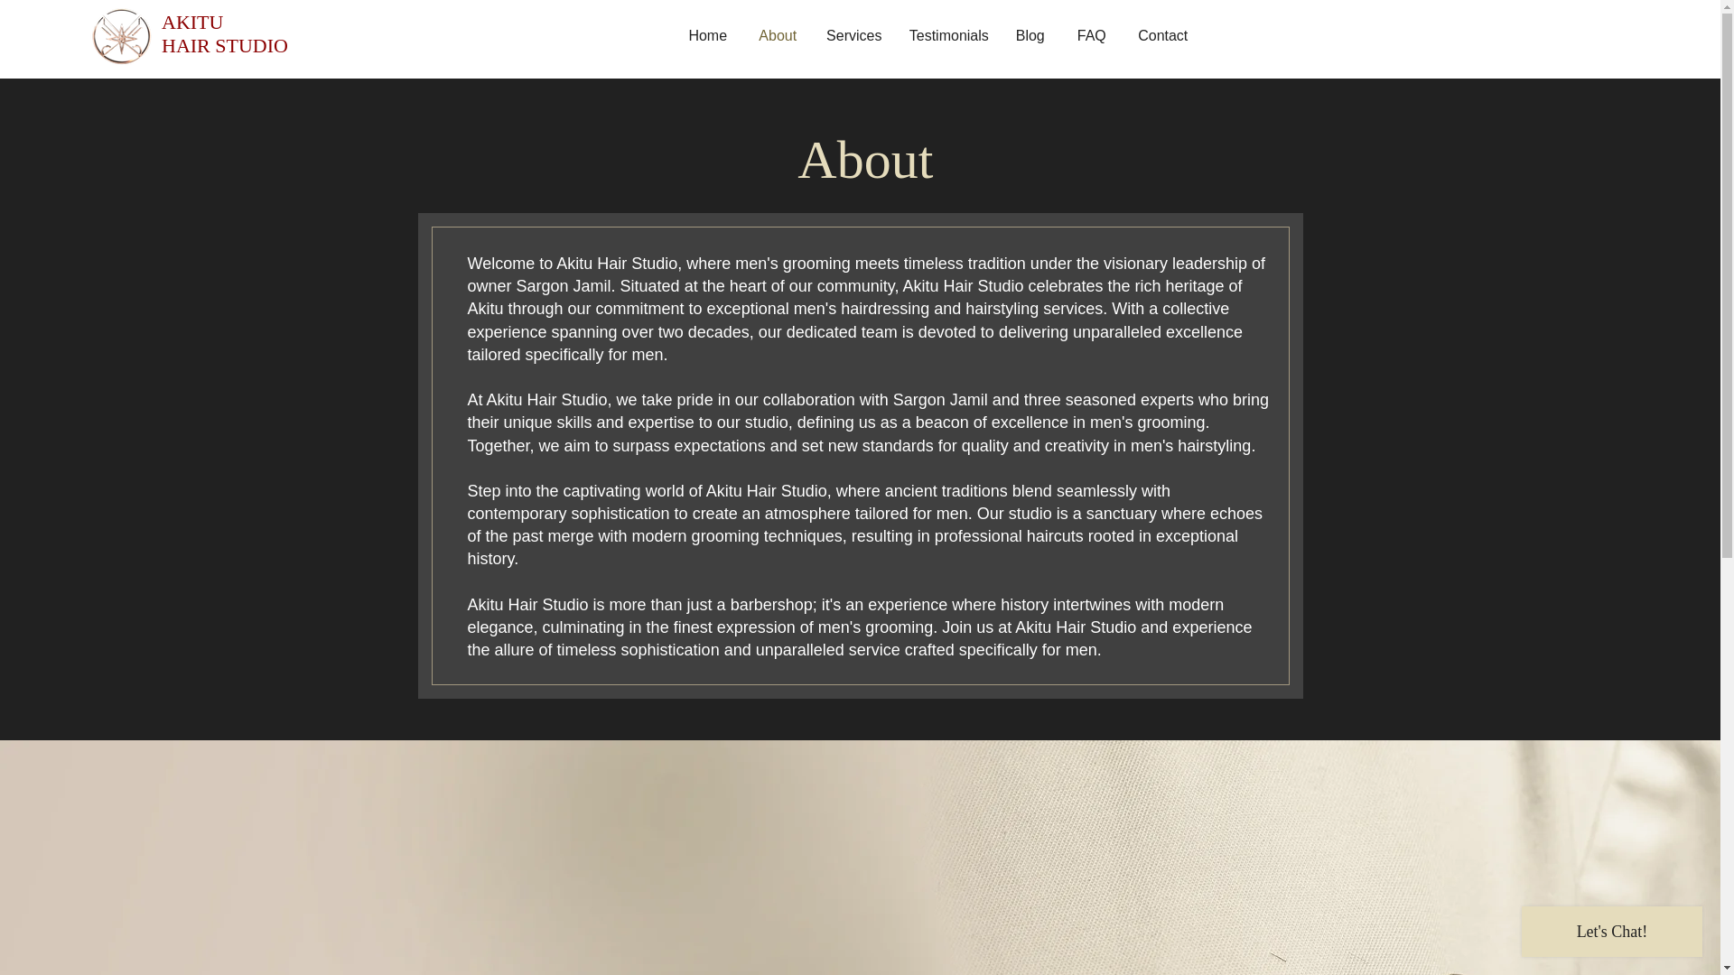 The width and height of the screenshot is (1734, 975). What do you see at coordinates (854, 36) in the screenshot?
I see `Services` at bounding box center [854, 36].